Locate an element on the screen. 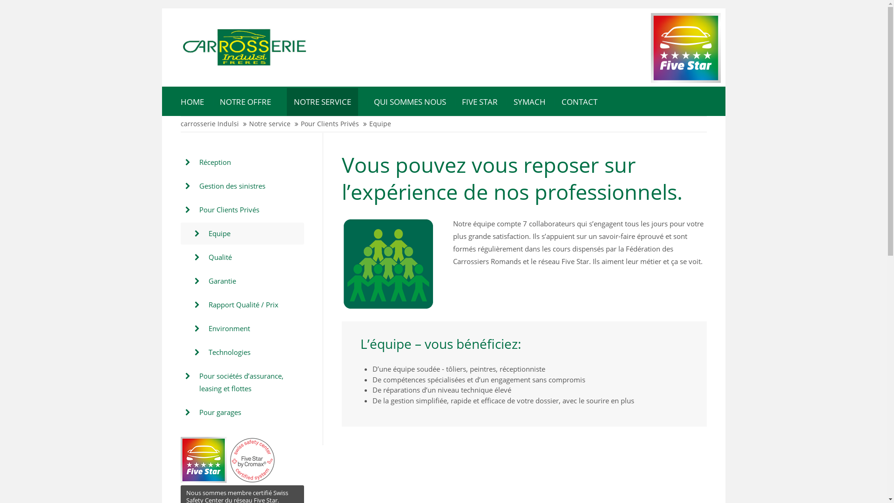  FIVE STAR is located at coordinates (480, 102).